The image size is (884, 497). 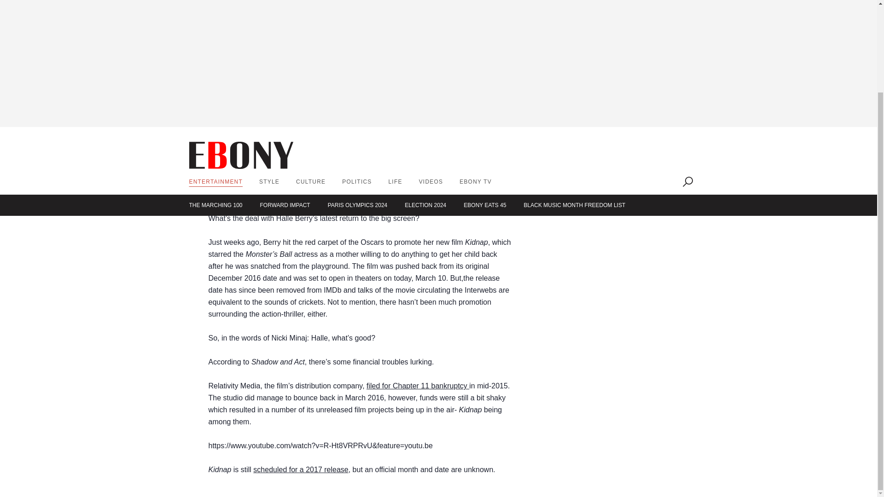 I want to click on CULTURE, so click(x=310, y=75).